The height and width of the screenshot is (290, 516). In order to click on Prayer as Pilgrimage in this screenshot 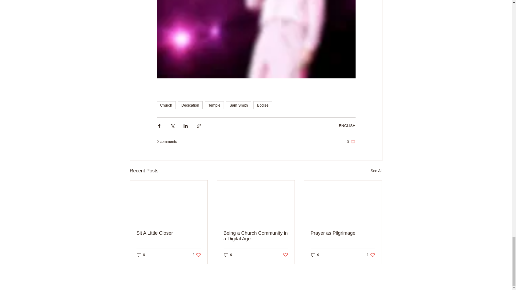, I will do `click(262, 105)`.